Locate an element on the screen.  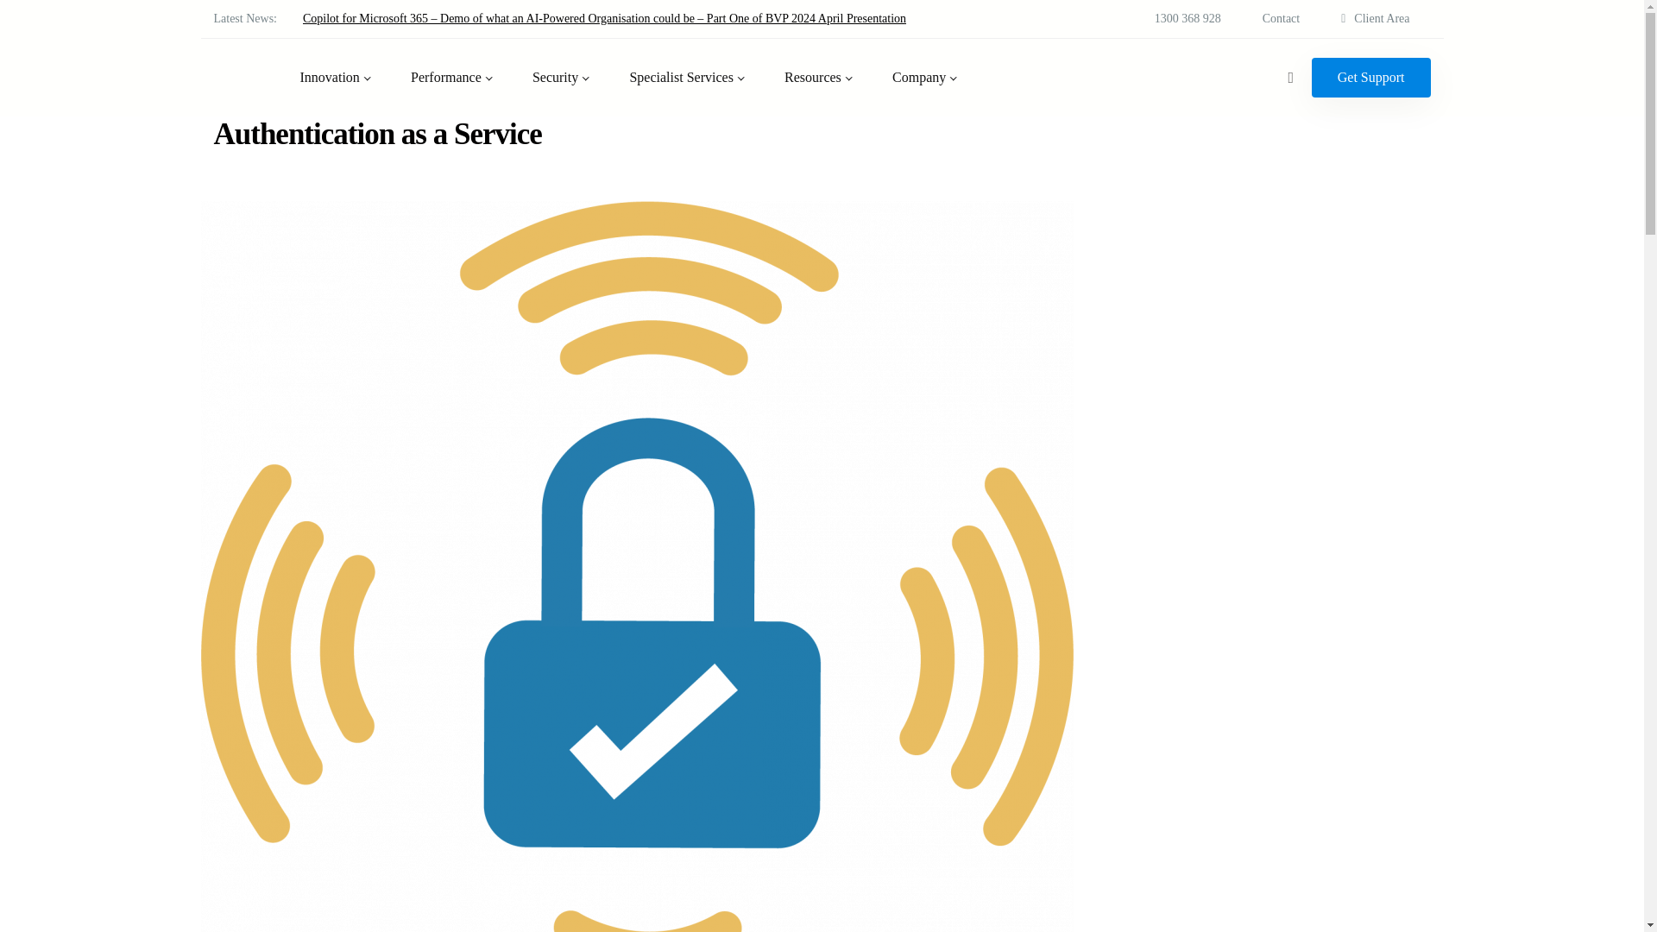
Innovation is located at coordinates (337, 78).